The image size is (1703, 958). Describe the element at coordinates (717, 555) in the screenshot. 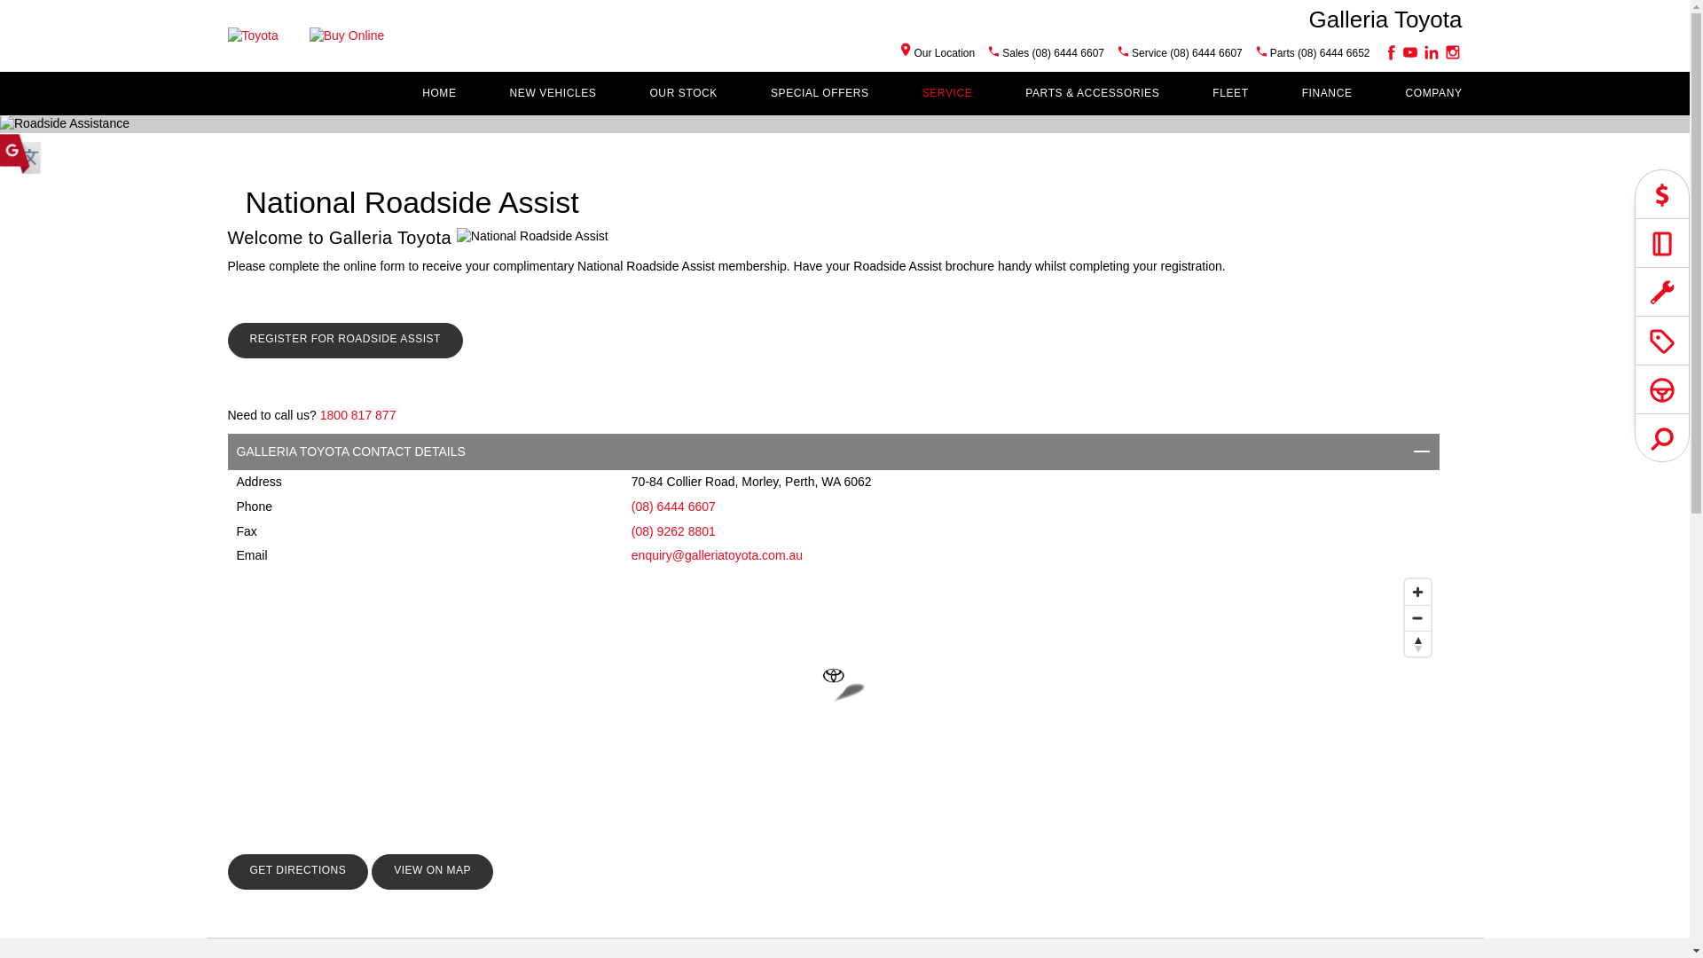

I see `enquiry@galleriatoyota.com.au` at that location.